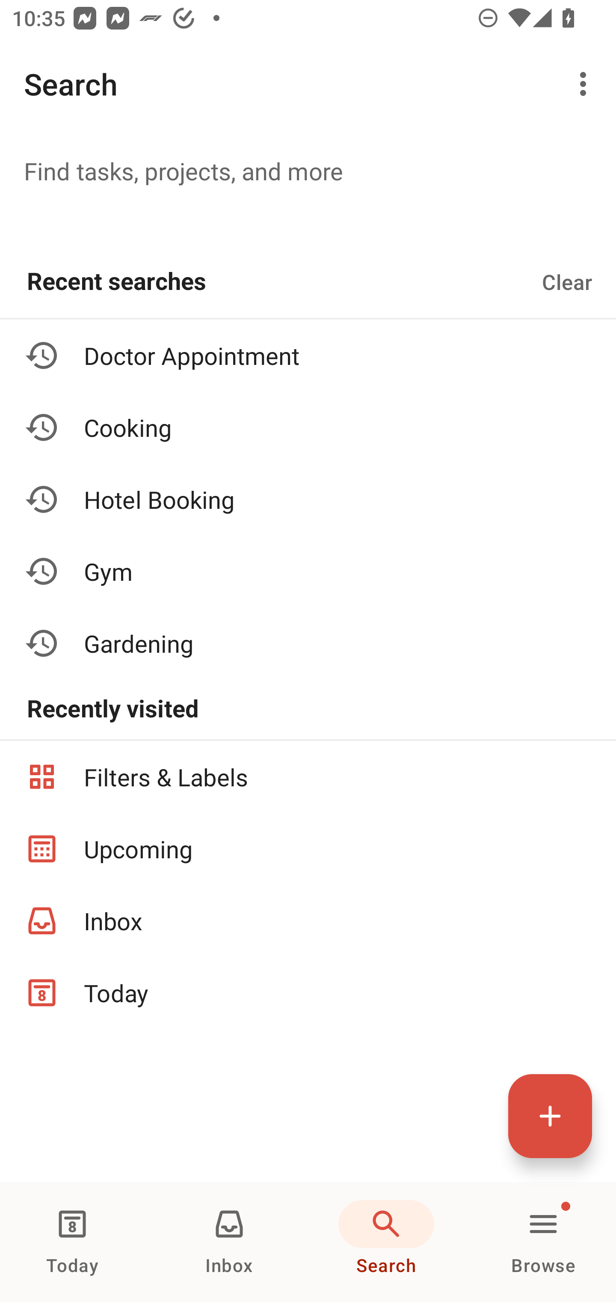  Describe the element at coordinates (308, 921) in the screenshot. I see `Inbox` at that location.